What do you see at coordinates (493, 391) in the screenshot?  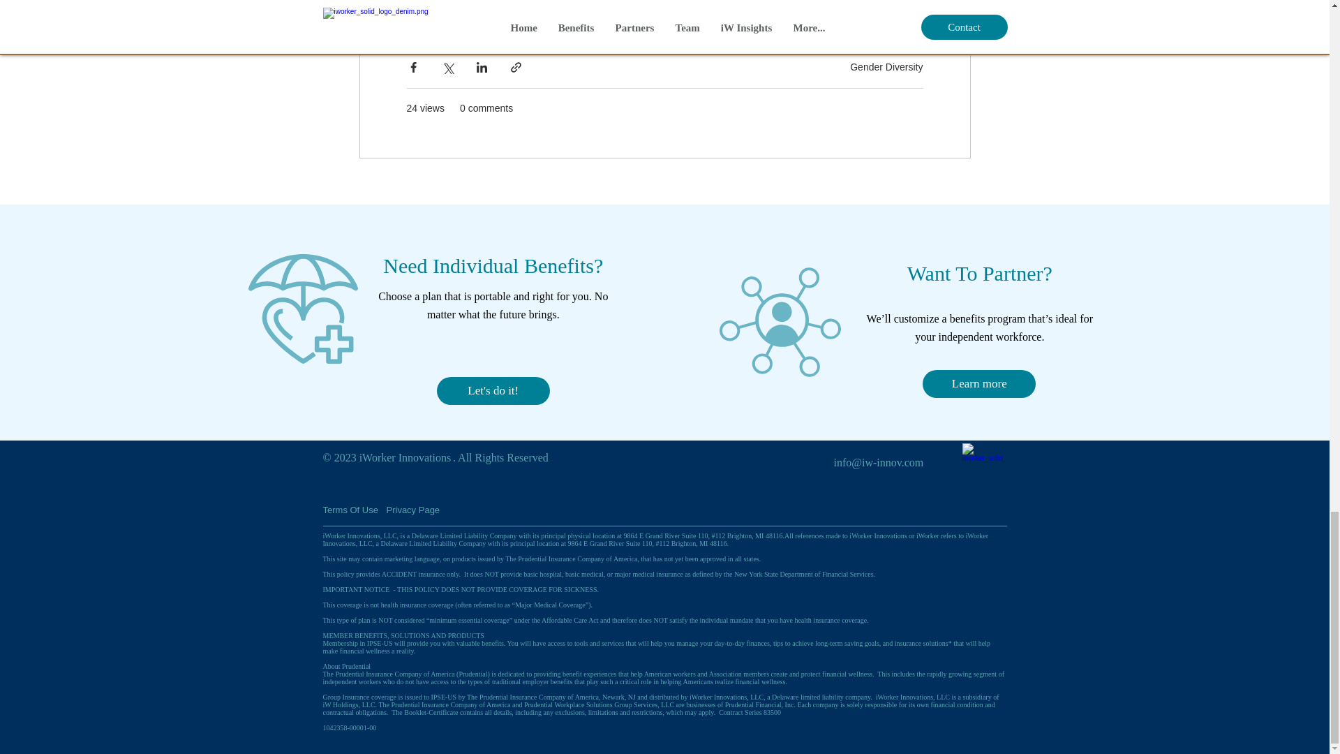 I see `Let's do it!` at bounding box center [493, 391].